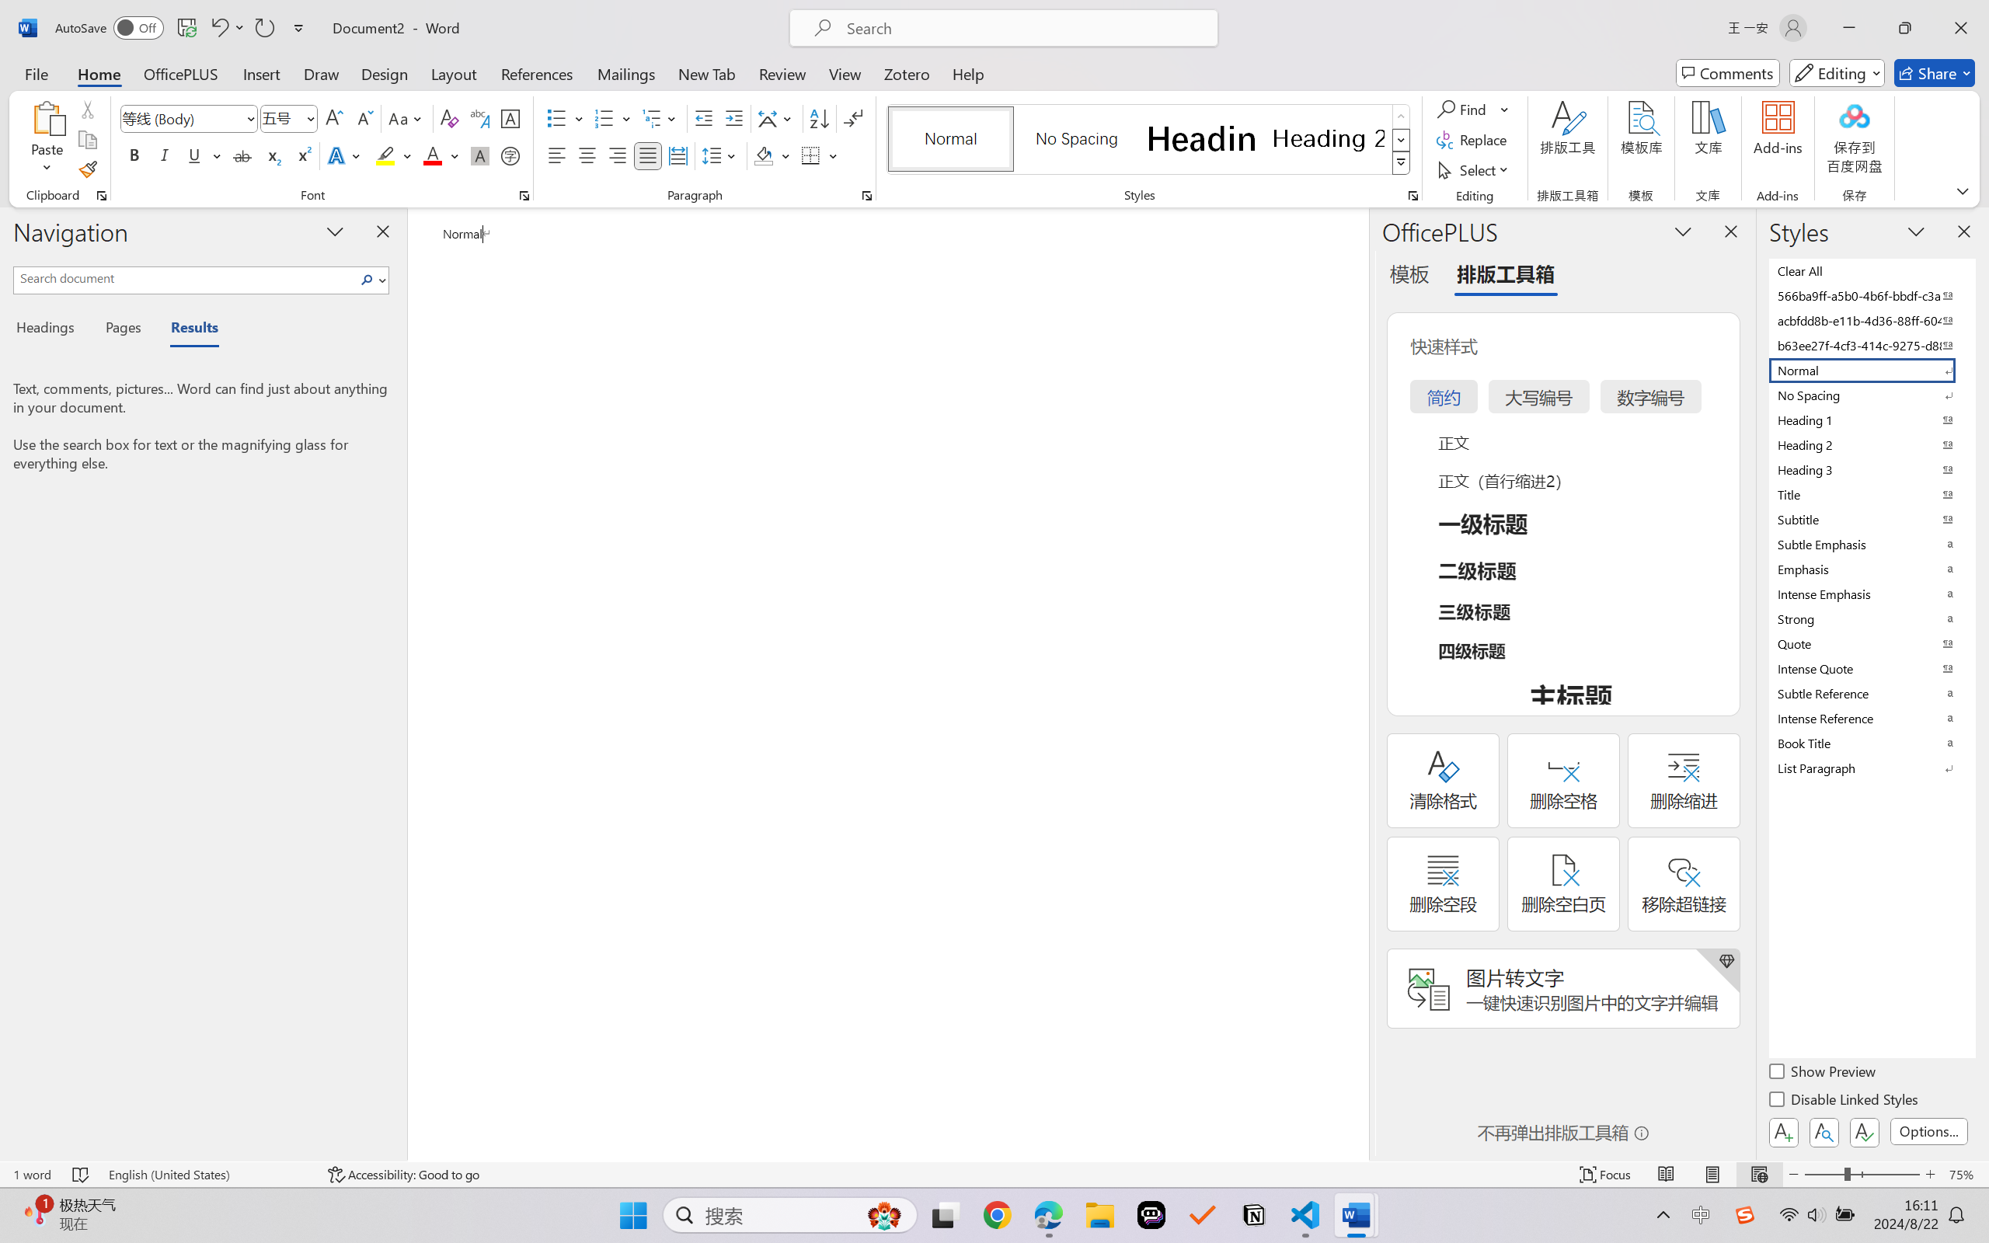 The width and height of the screenshot is (1989, 1243). What do you see at coordinates (302, 155) in the screenshot?
I see `Superscript` at bounding box center [302, 155].